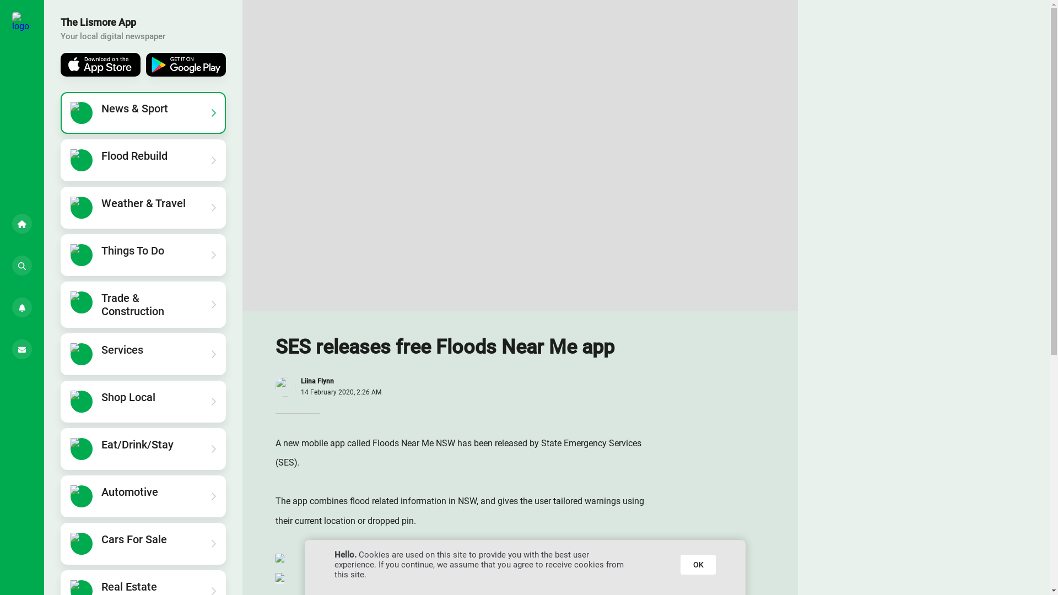 Image resolution: width=1058 pixels, height=595 pixels. What do you see at coordinates (143, 496) in the screenshot?
I see `Automotive` at bounding box center [143, 496].